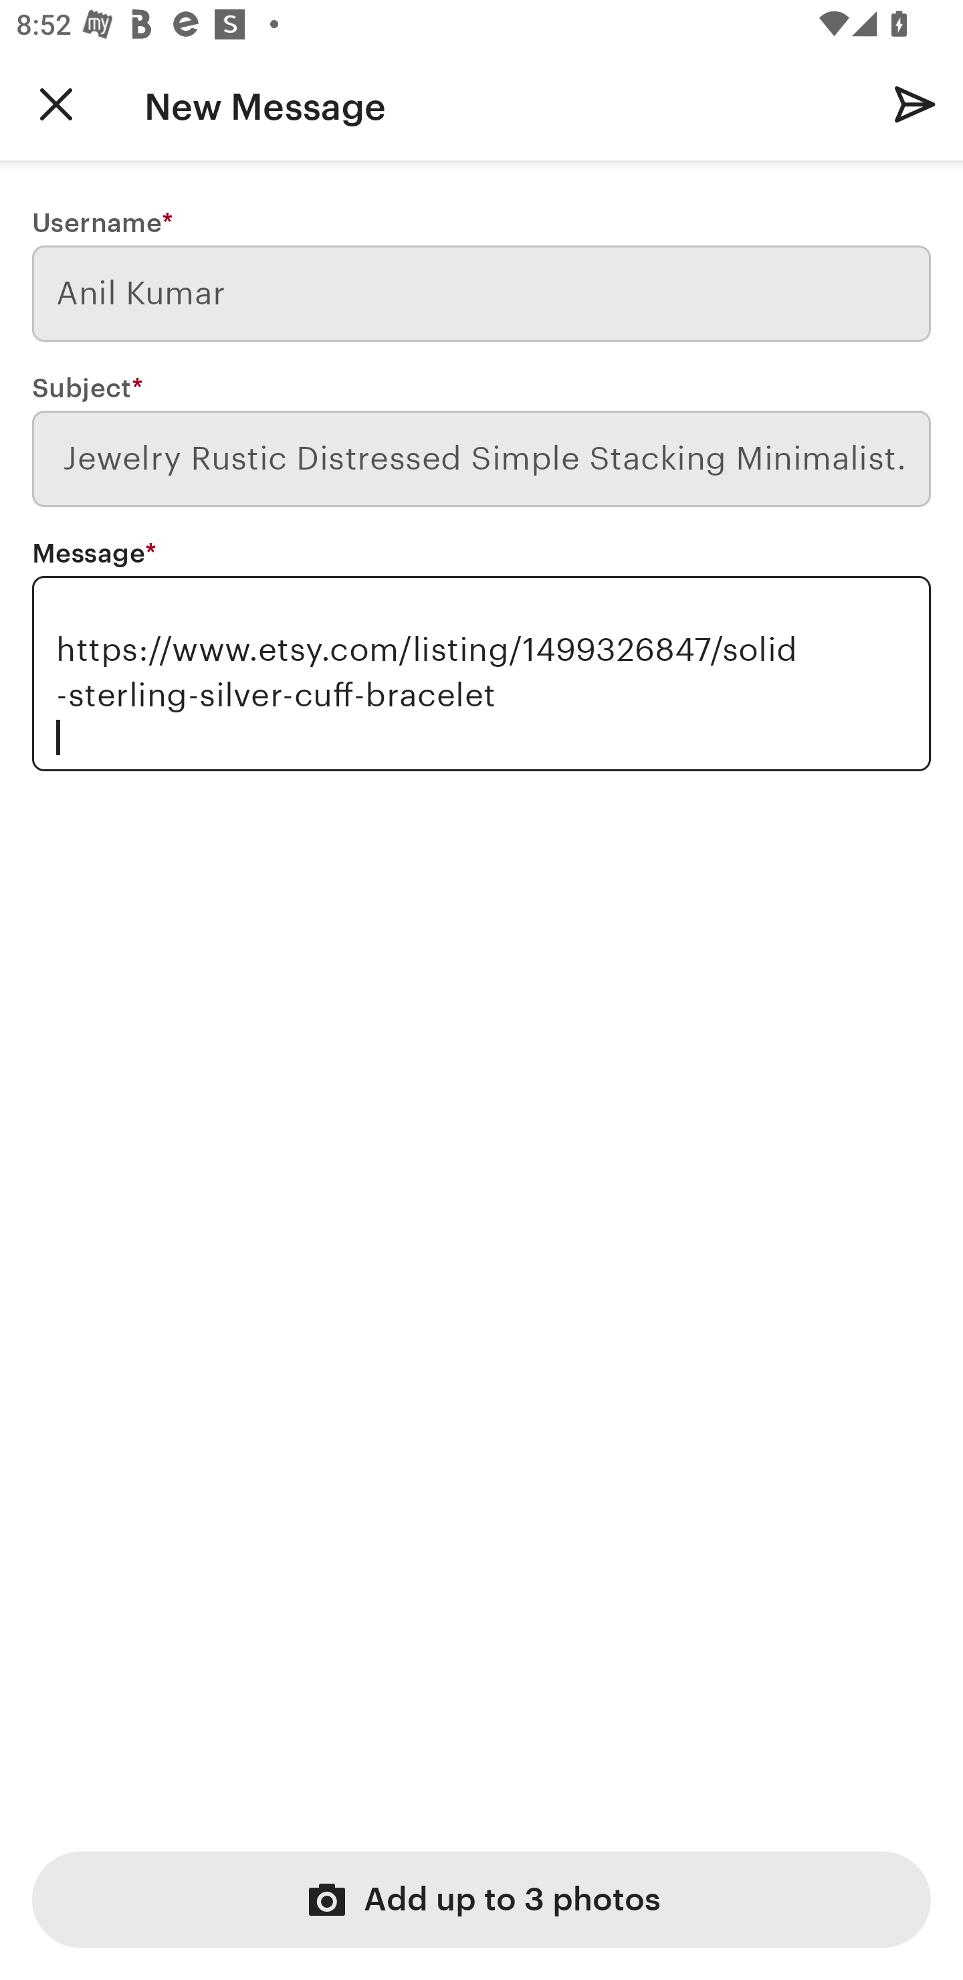 The width and height of the screenshot is (963, 1980). Describe the element at coordinates (56, 103) in the screenshot. I see `Navigate up` at that location.